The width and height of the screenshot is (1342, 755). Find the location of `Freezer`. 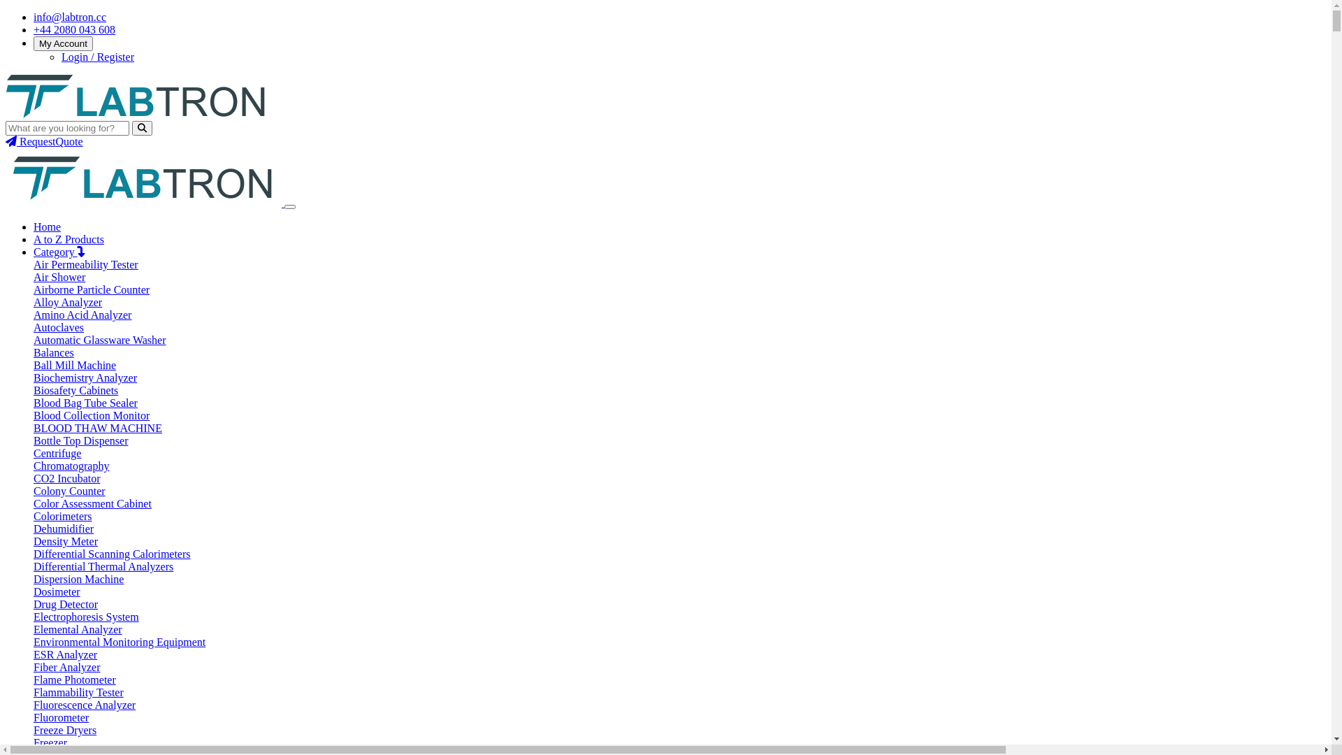

Freezer is located at coordinates (50, 742).